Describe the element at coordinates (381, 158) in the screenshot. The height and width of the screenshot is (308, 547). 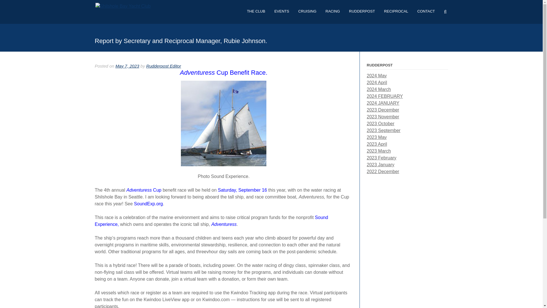
I see `2023 February` at that location.